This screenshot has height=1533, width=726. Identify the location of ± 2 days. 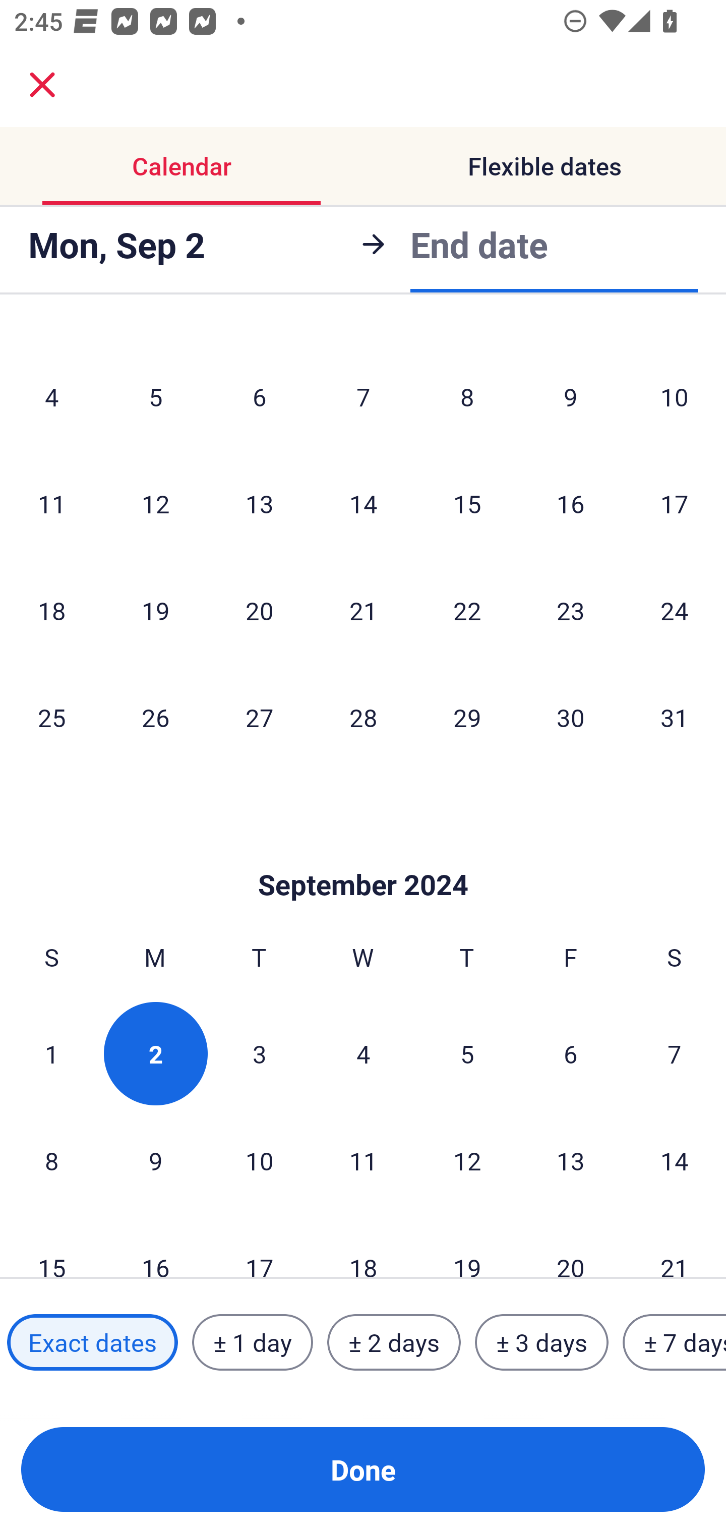
(394, 1342).